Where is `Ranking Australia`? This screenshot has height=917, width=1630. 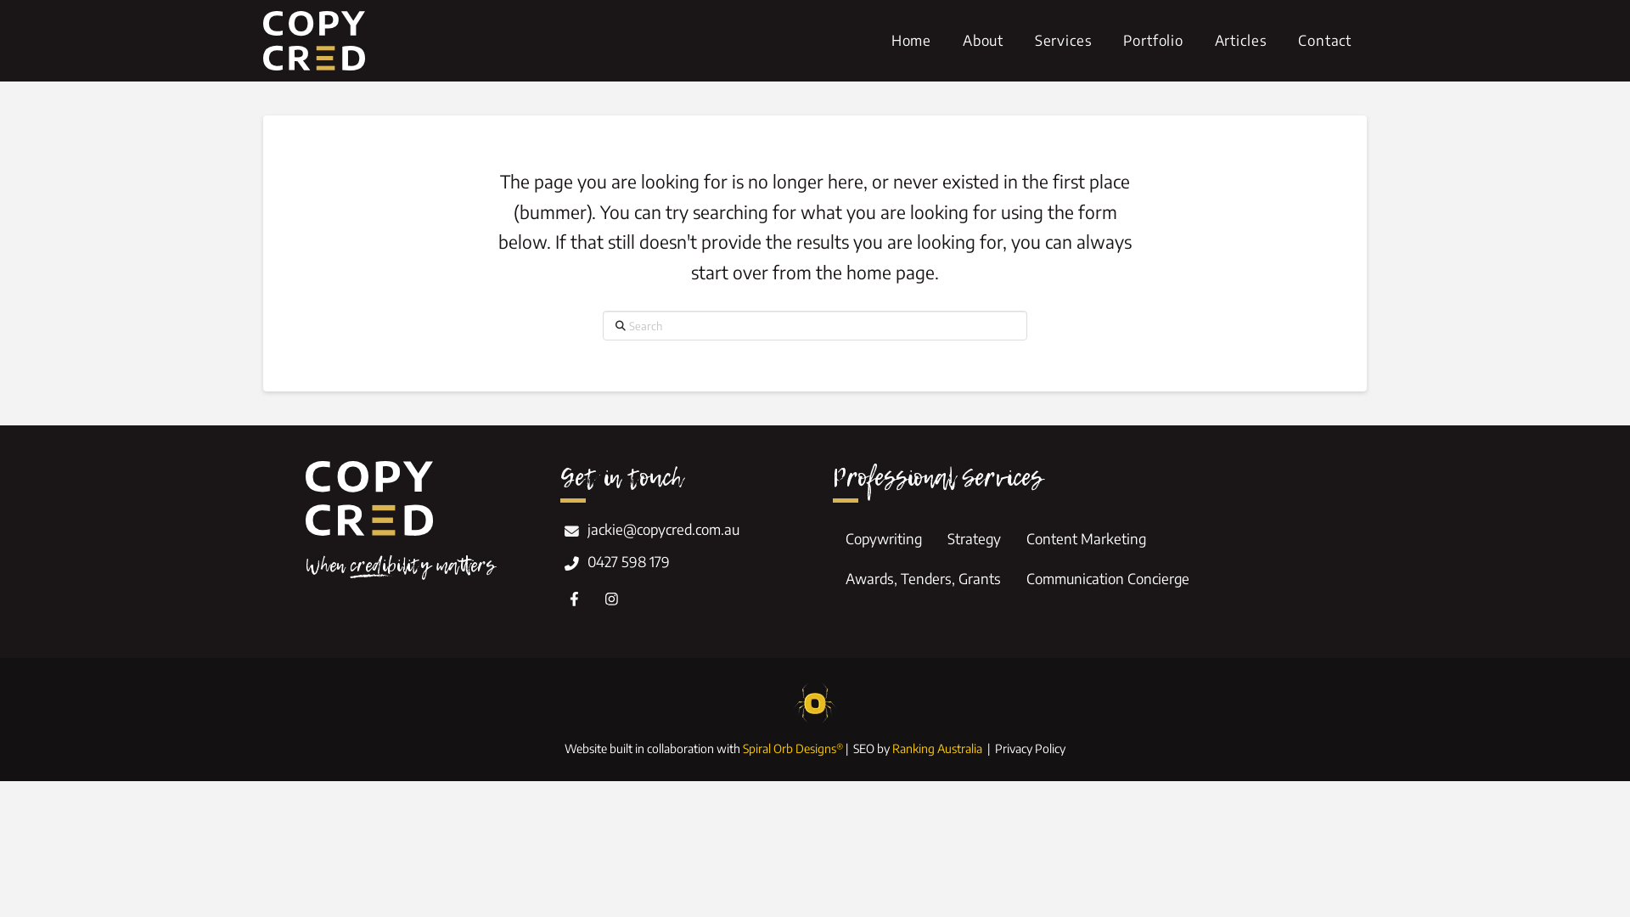 Ranking Australia is located at coordinates (937, 749).